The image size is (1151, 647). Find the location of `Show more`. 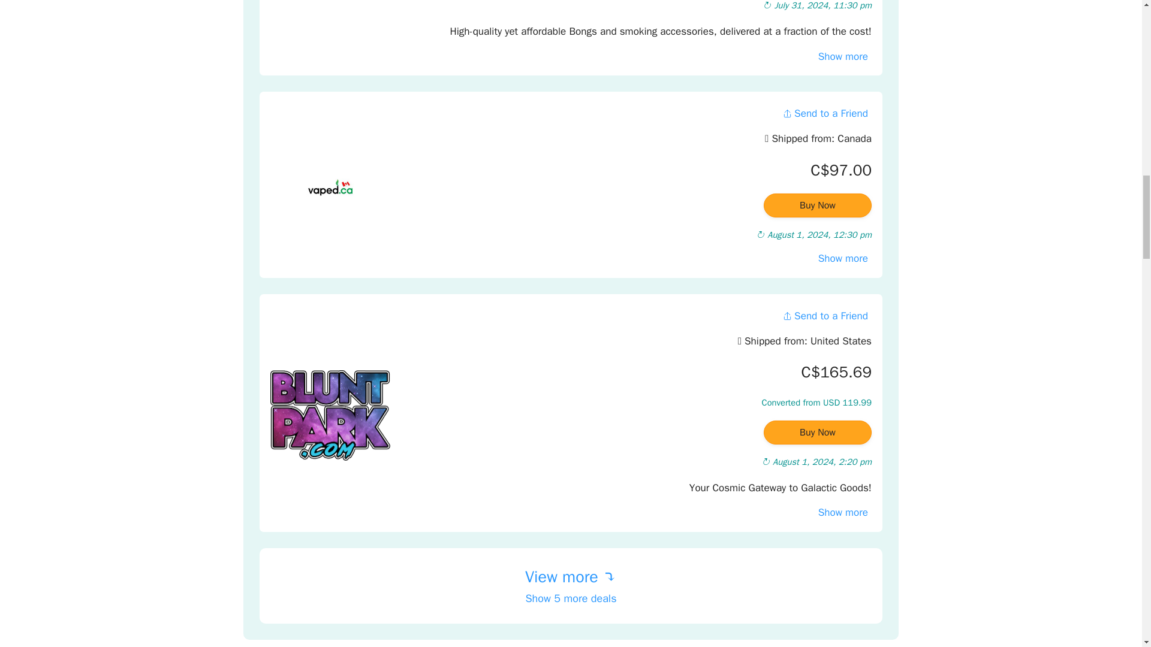

Show more is located at coordinates (843, 512).